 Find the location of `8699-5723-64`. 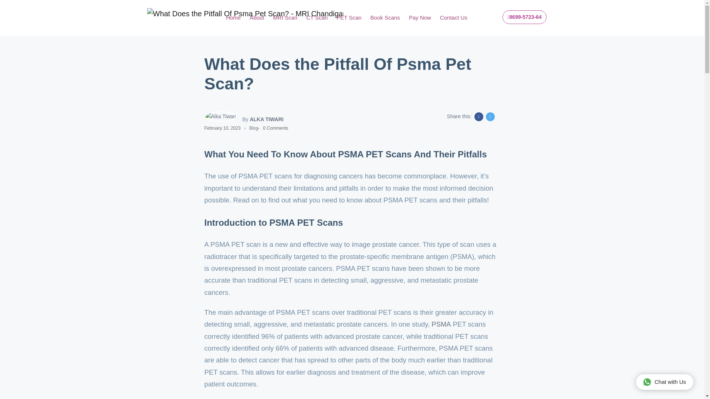

8699-5723-64 is located at coordinates (524, 17).